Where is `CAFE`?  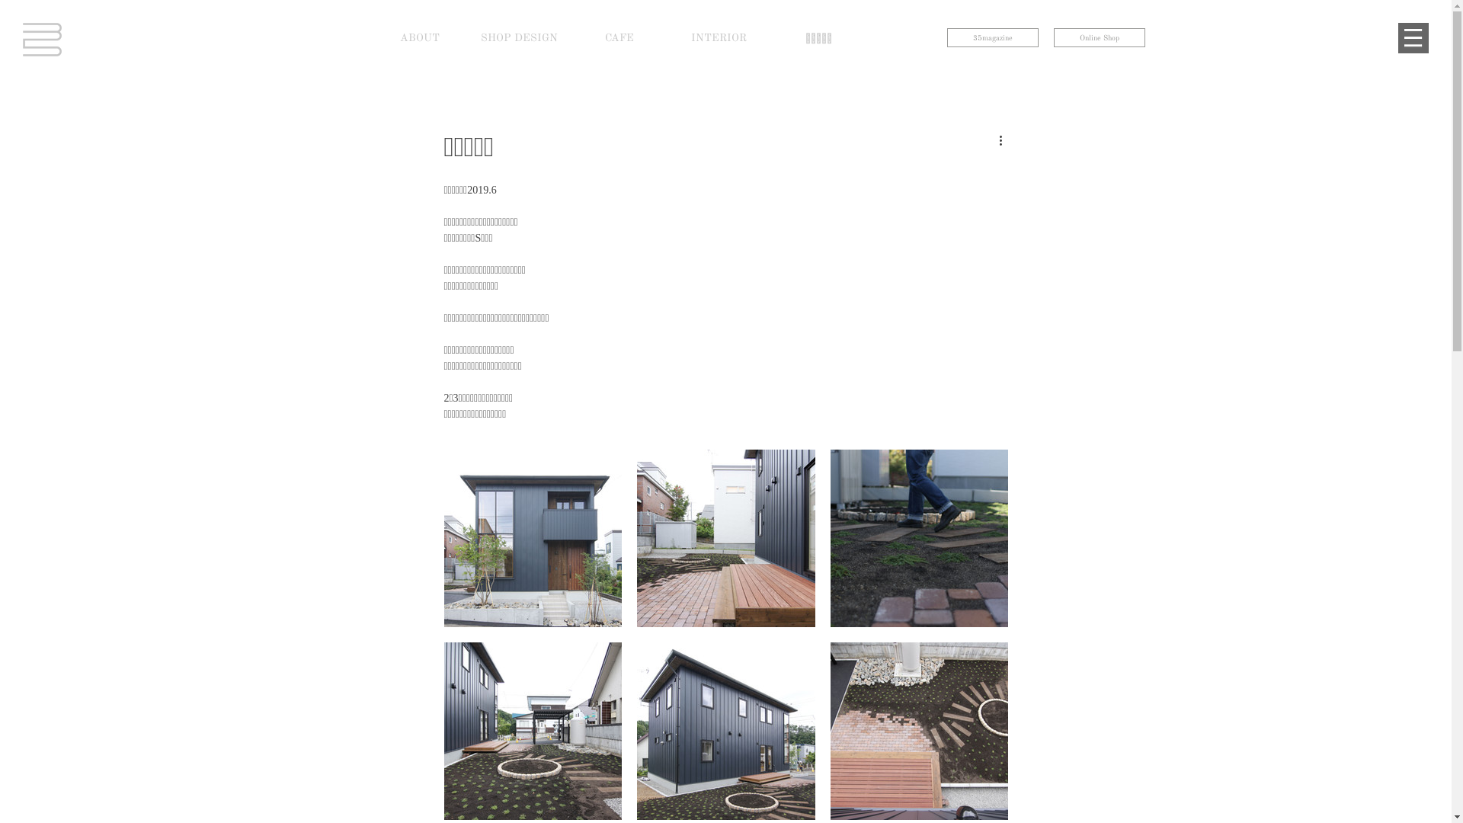
CAFE is located at coordinates (619, 38).